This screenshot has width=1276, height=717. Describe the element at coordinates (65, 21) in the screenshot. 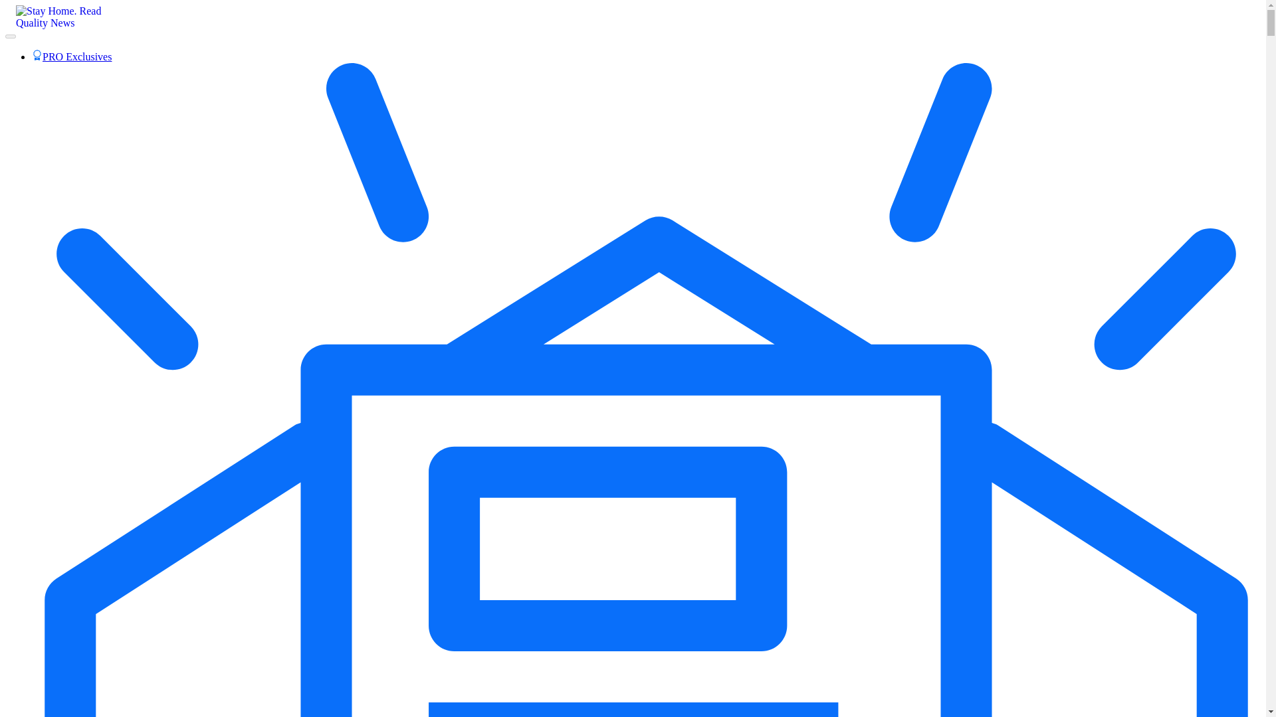

I see `Stay Home. Read Quality News` at that location.